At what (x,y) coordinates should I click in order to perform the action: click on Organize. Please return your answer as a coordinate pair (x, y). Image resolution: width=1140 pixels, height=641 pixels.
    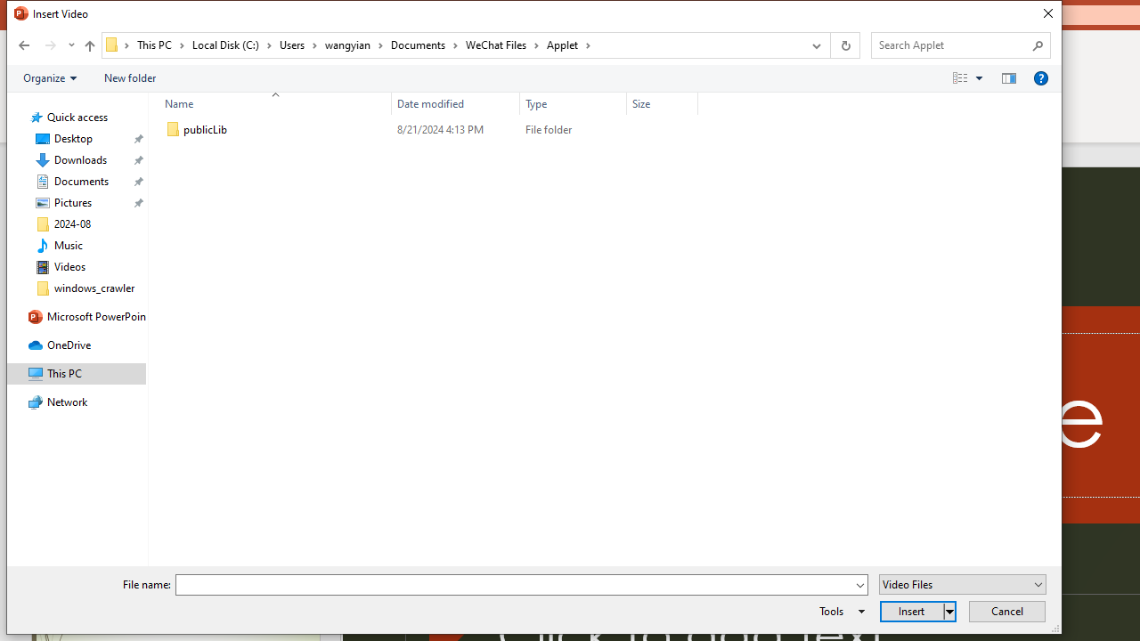
    Looking at the image, I should click on (50, 77).